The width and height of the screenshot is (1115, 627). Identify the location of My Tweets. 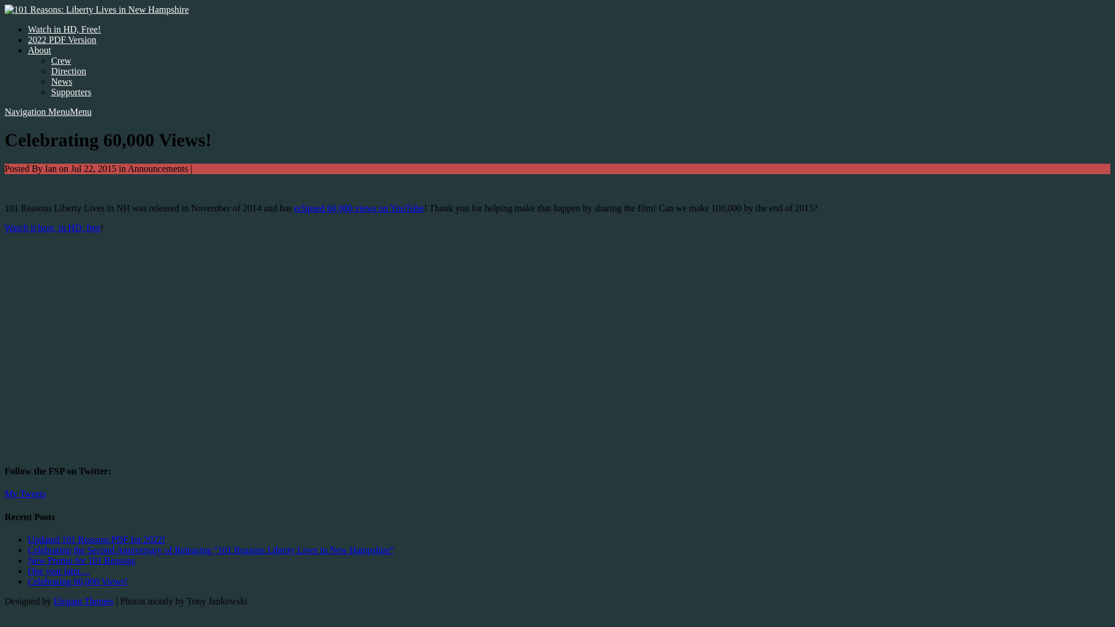
(26, 493).